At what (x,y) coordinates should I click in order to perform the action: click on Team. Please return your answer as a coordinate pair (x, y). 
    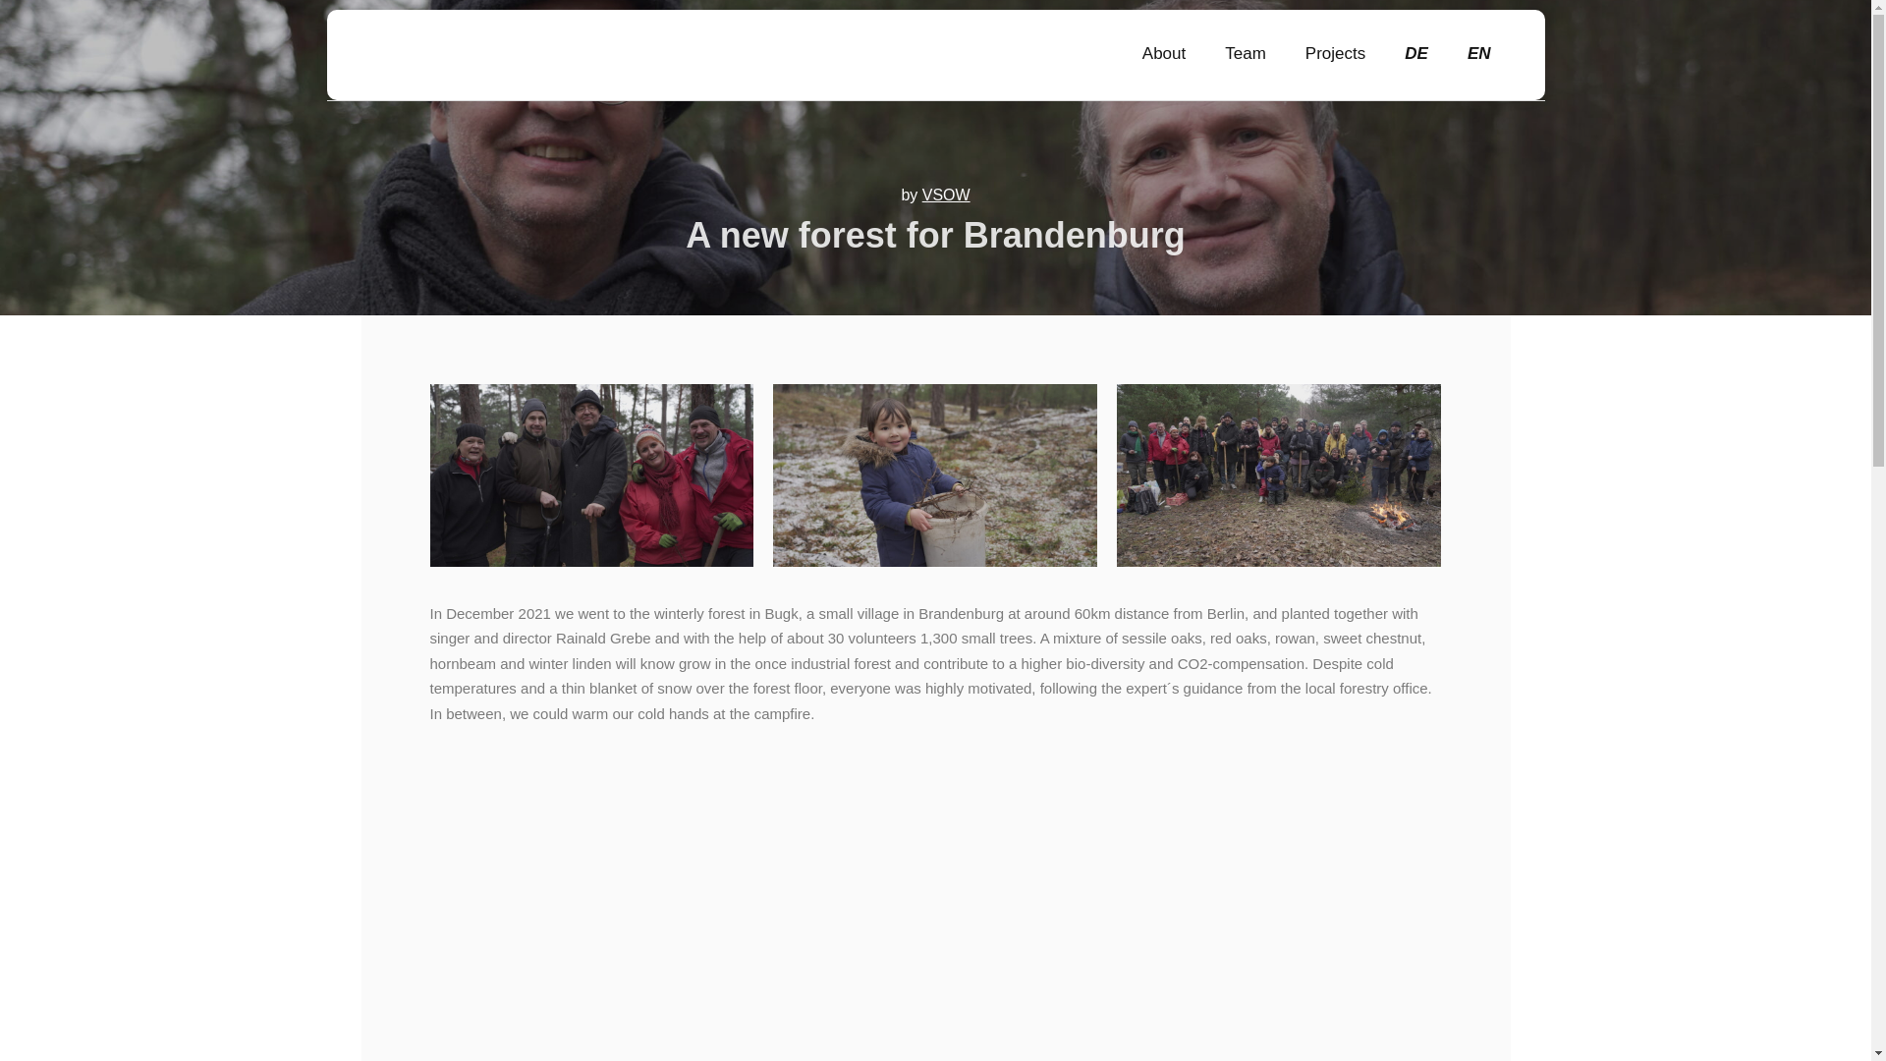
    Looking at the image, I should click on (1246, 53).